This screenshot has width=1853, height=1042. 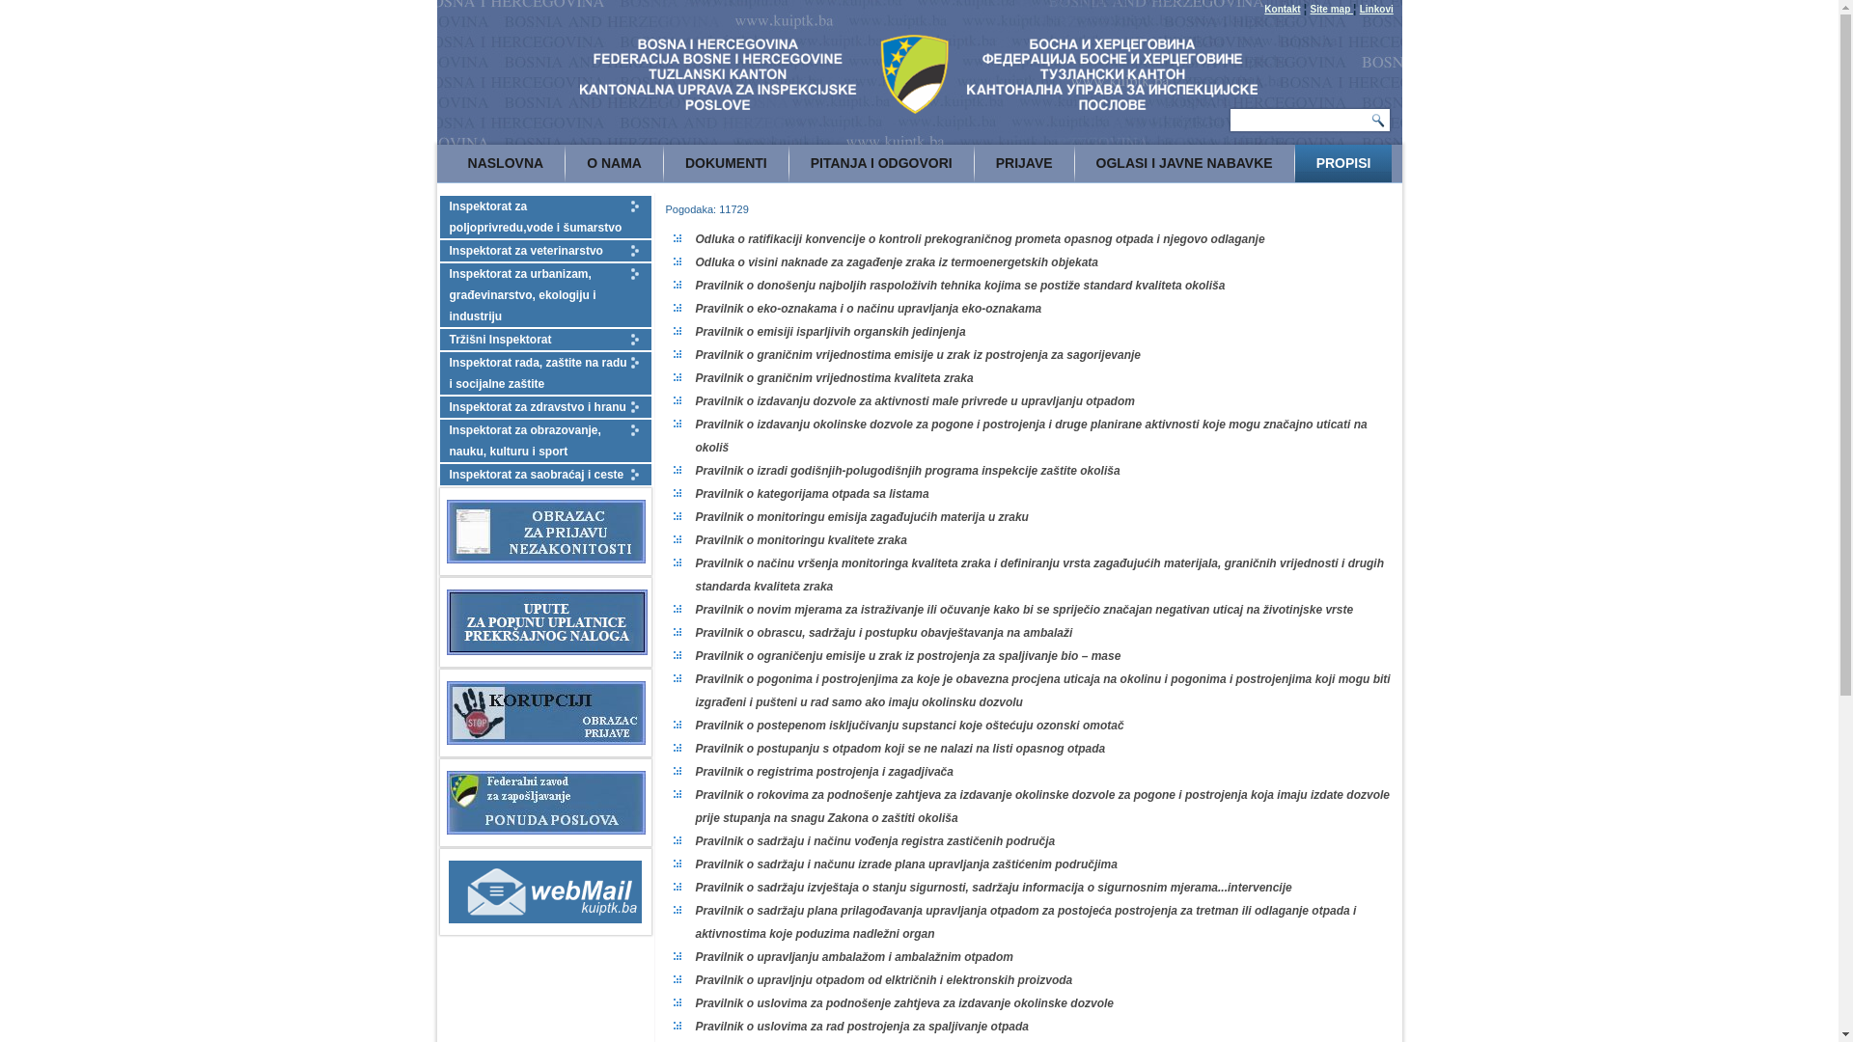 I want to click on PITANJA I ODGOVORI, so click(x=882, y=164).